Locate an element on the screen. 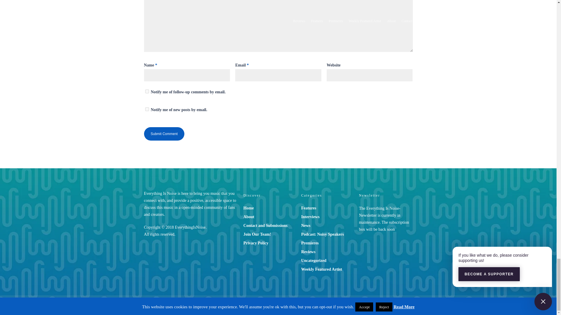  subscribe is located at coordinates (147, 109).